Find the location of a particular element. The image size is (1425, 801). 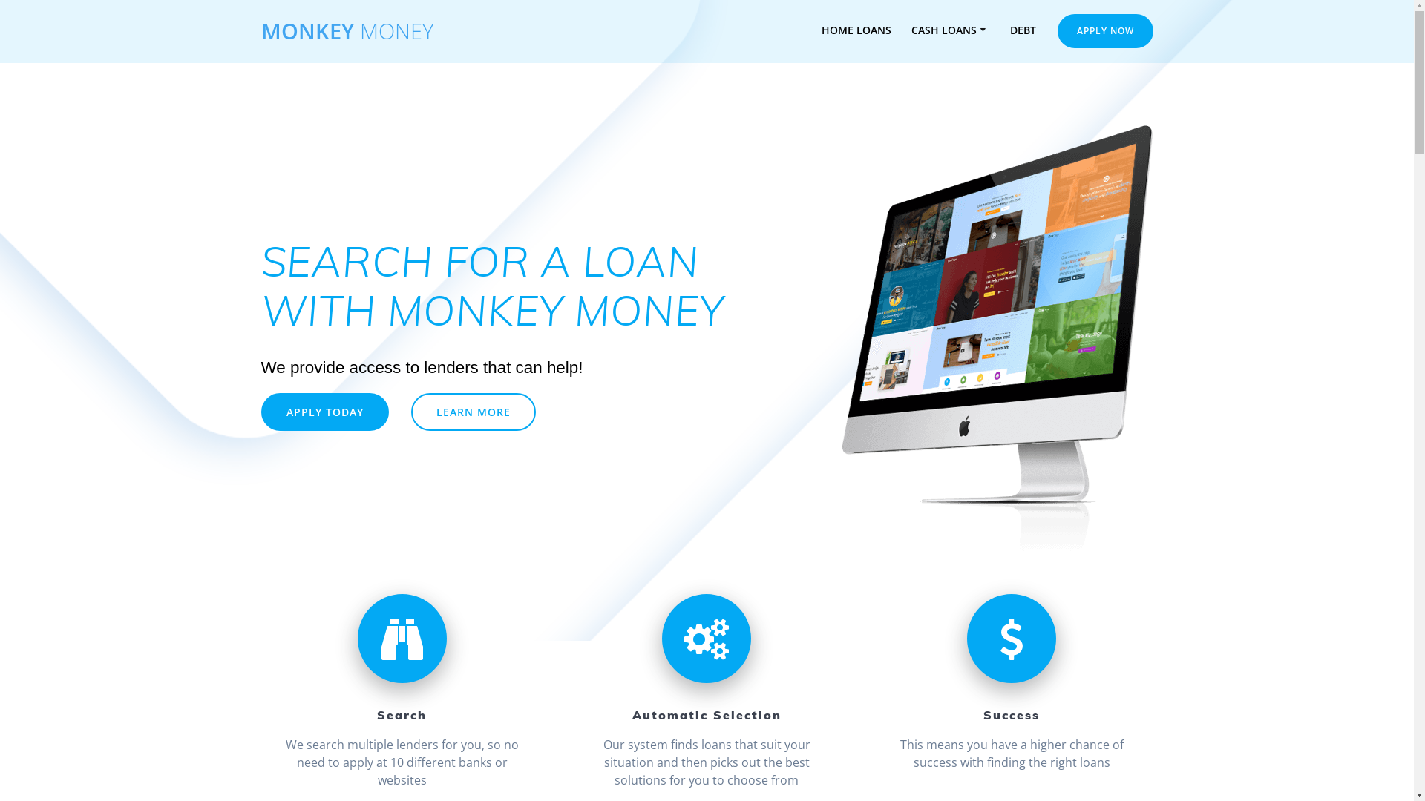

APPLY NOW is located at coordinates (1104, 31).